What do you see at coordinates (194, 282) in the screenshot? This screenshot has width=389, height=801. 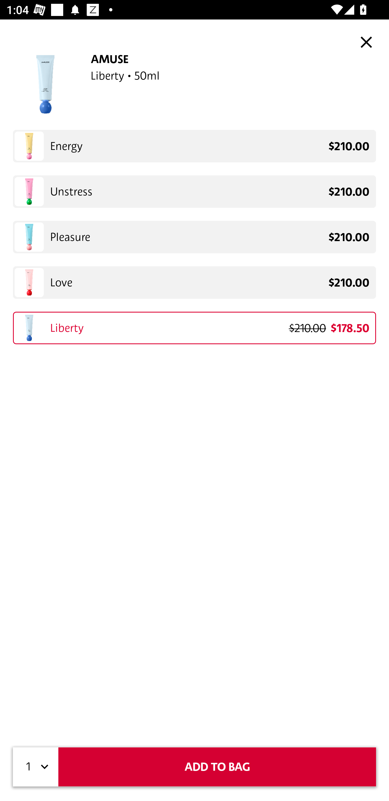 I see `Love $210.00` at bounding box center [194, 282].